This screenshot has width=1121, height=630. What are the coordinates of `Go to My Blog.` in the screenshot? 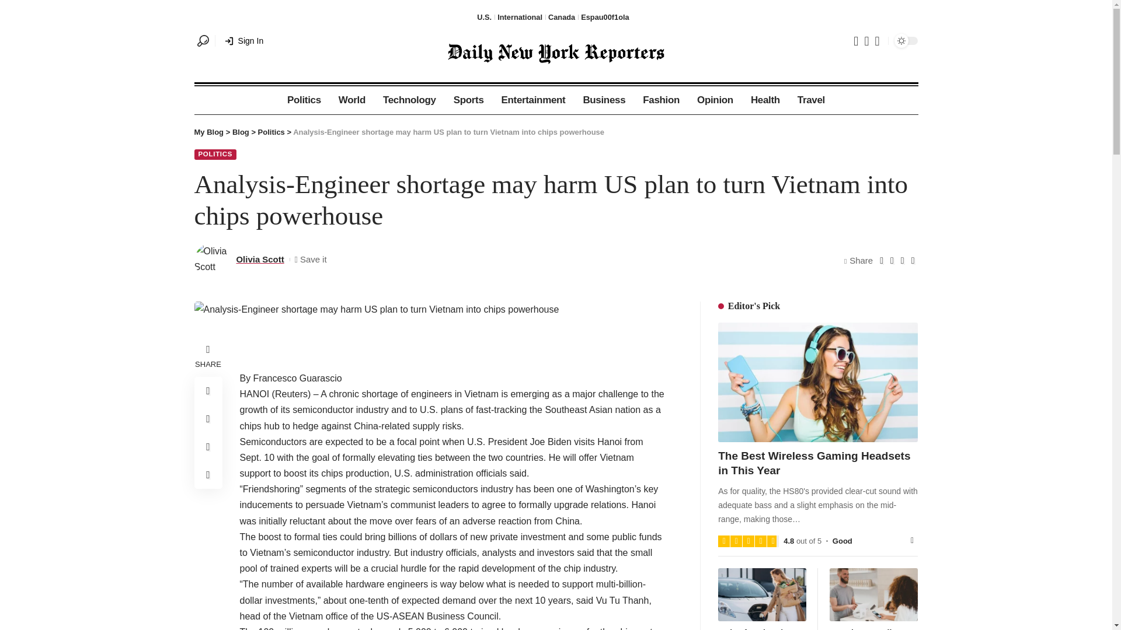 It's located at (208, 132).